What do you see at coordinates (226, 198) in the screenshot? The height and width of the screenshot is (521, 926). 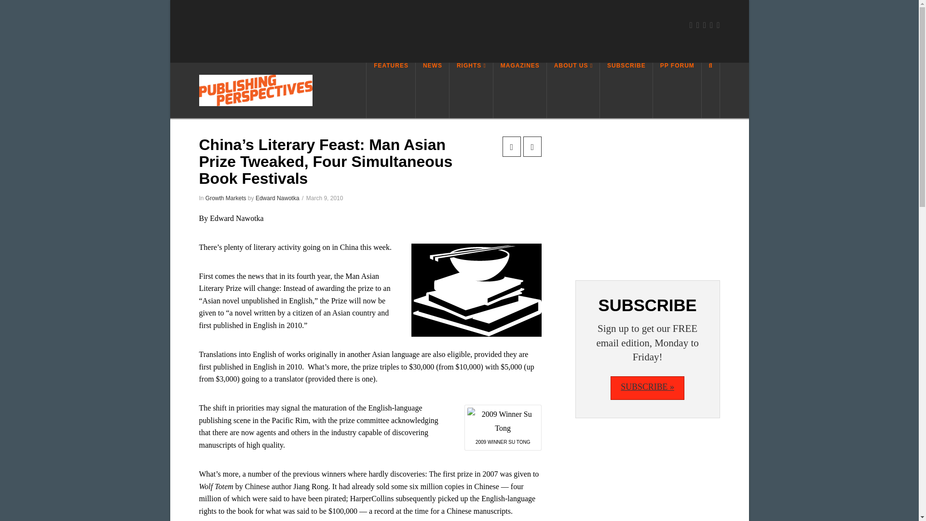 I see `Growth Markets` at bounding box center [226, 198].